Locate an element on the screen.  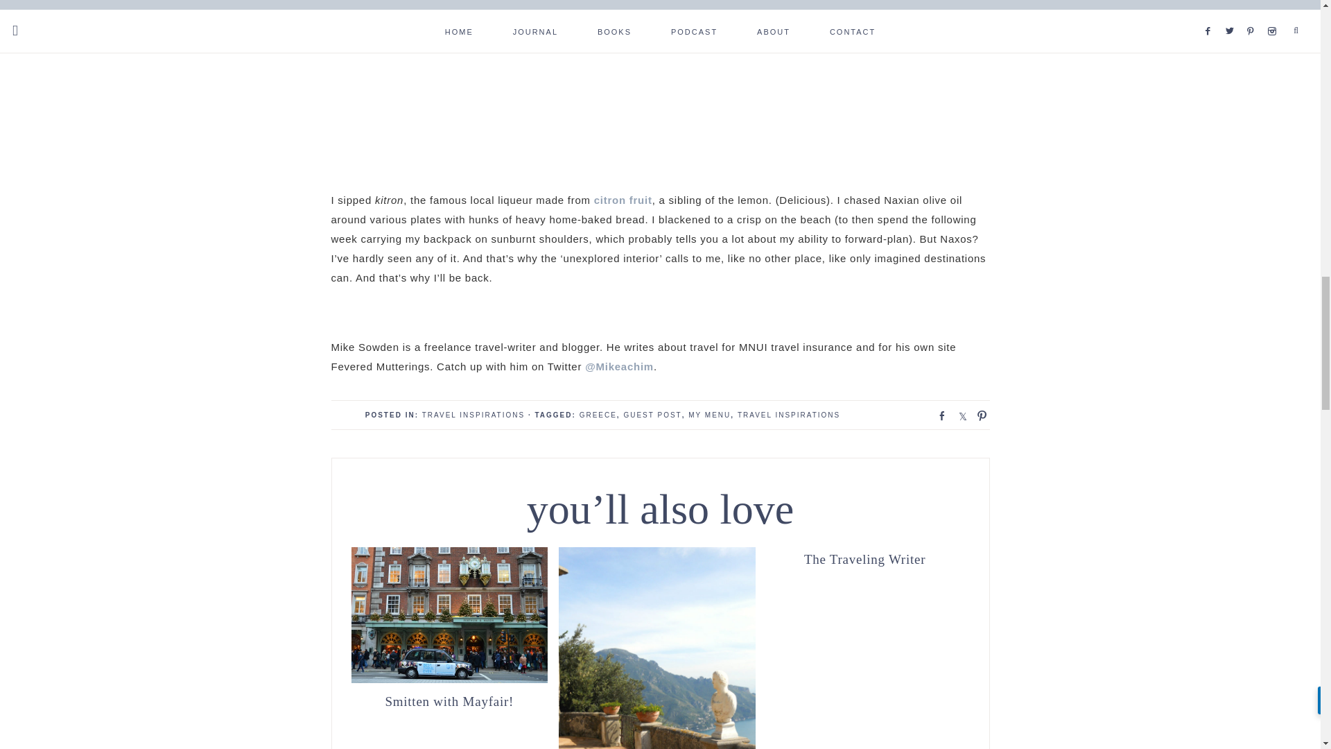
Permanent Link to The Traveling Writer is located at coordinates (865, 558).